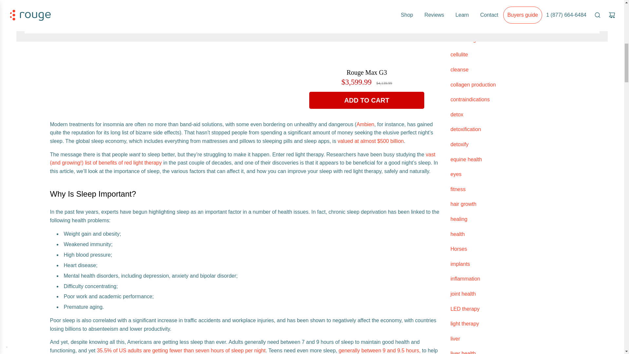 This screenshot has width=629, height=354. What do you see at coordinates (465, 25) in the screenshot?
I see `Show articles tagged Bone Health` at bounding box center [465, 25].